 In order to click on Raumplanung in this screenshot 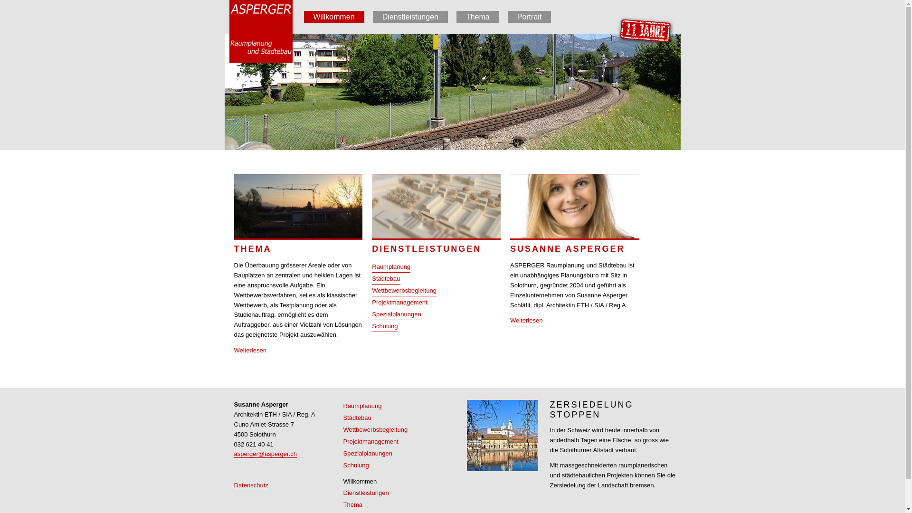, I will do `click(391, 268)`.